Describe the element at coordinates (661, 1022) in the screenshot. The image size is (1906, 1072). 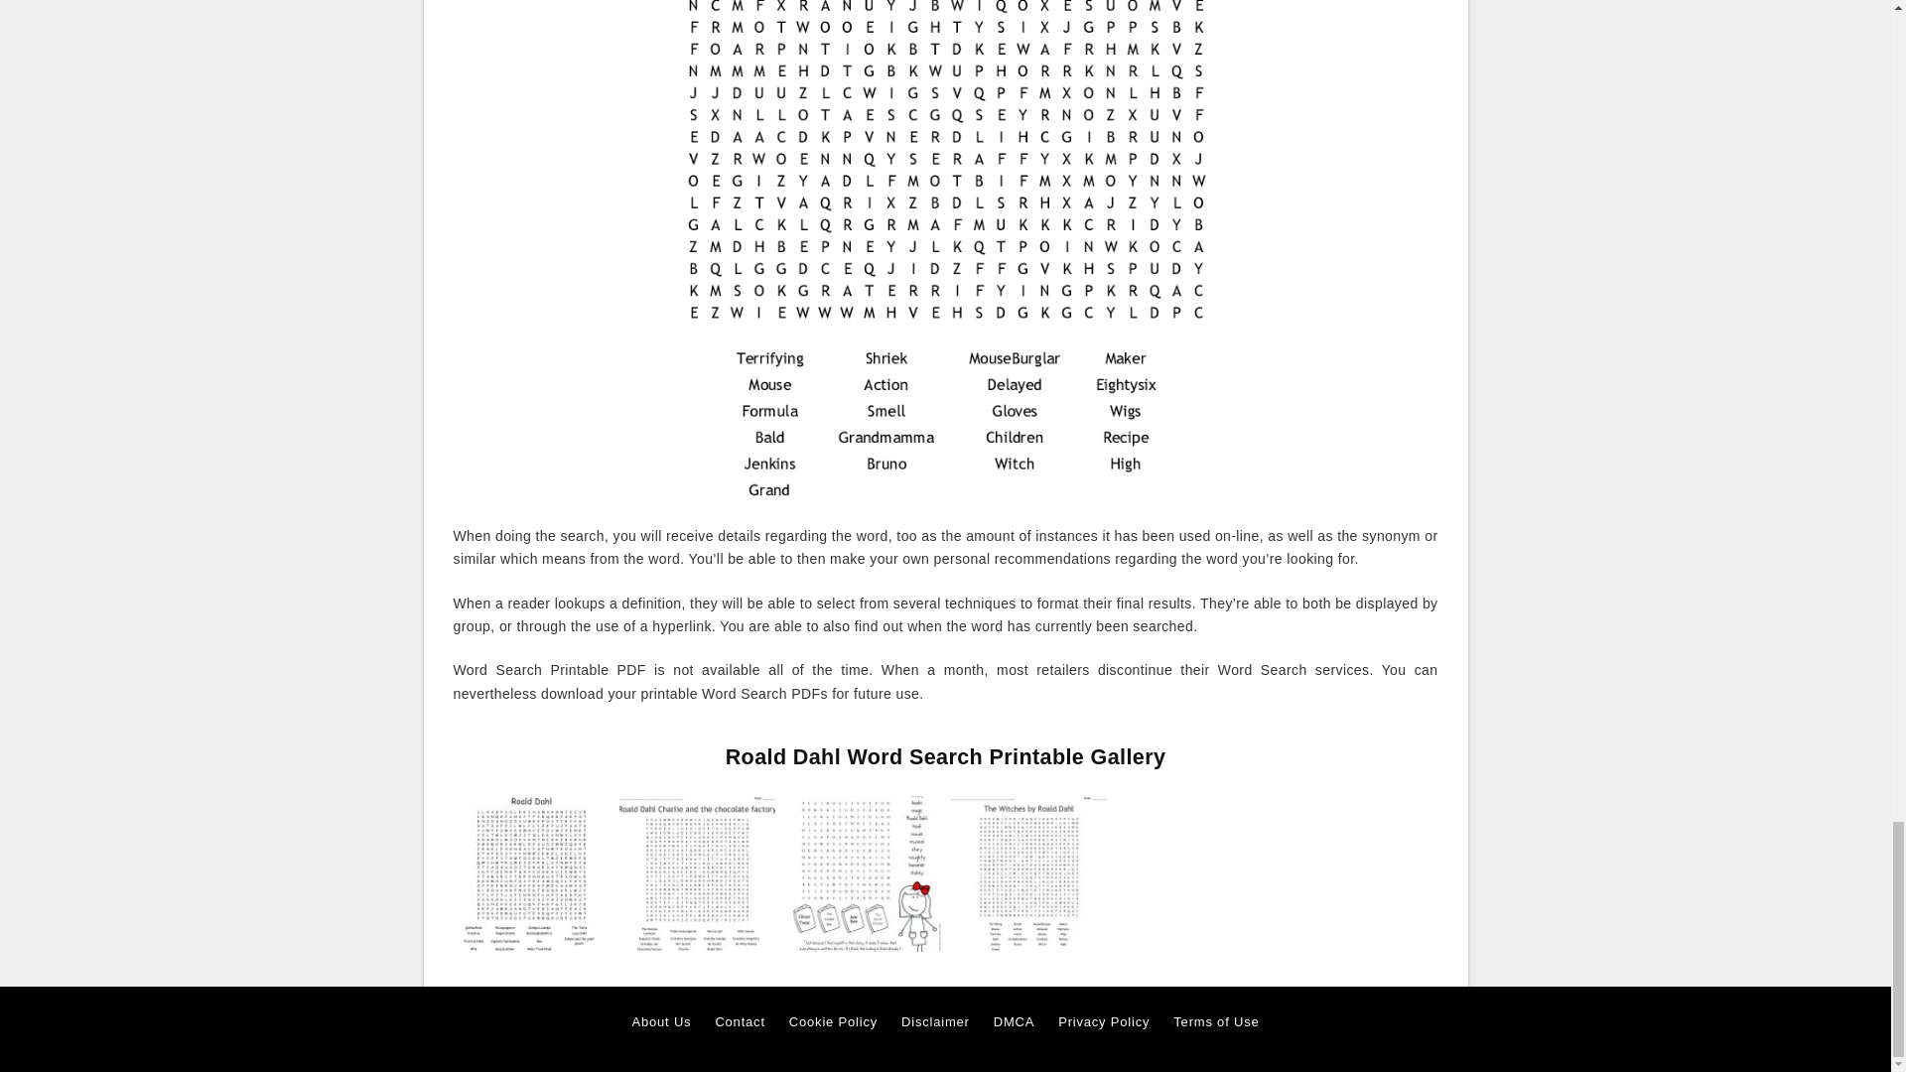
I see `About Us` at that location.